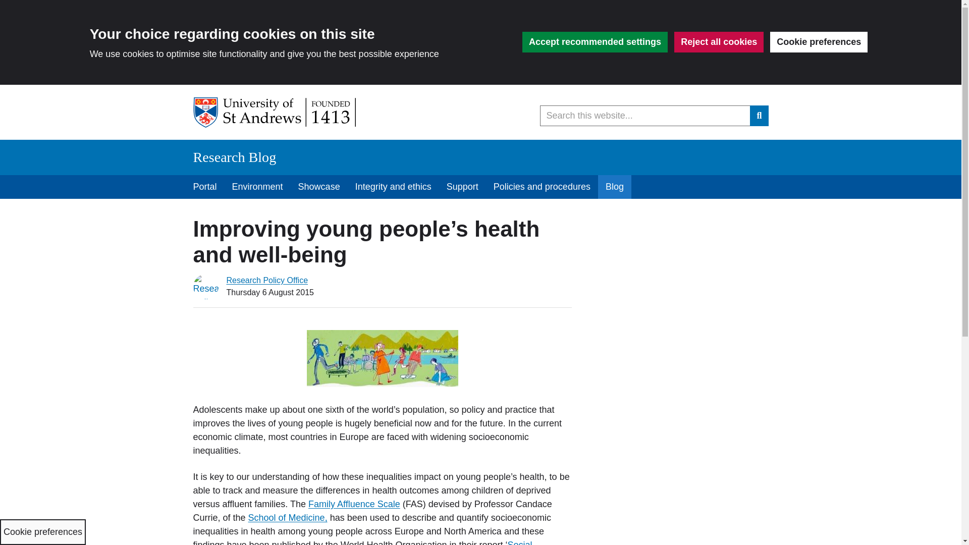 Image resolution: width=969 pixels, height=545 pixels. What do you see at coordinates (266, 280) in the screenshot?
I see `Research Policy Office` at bounding box center [266, 280].